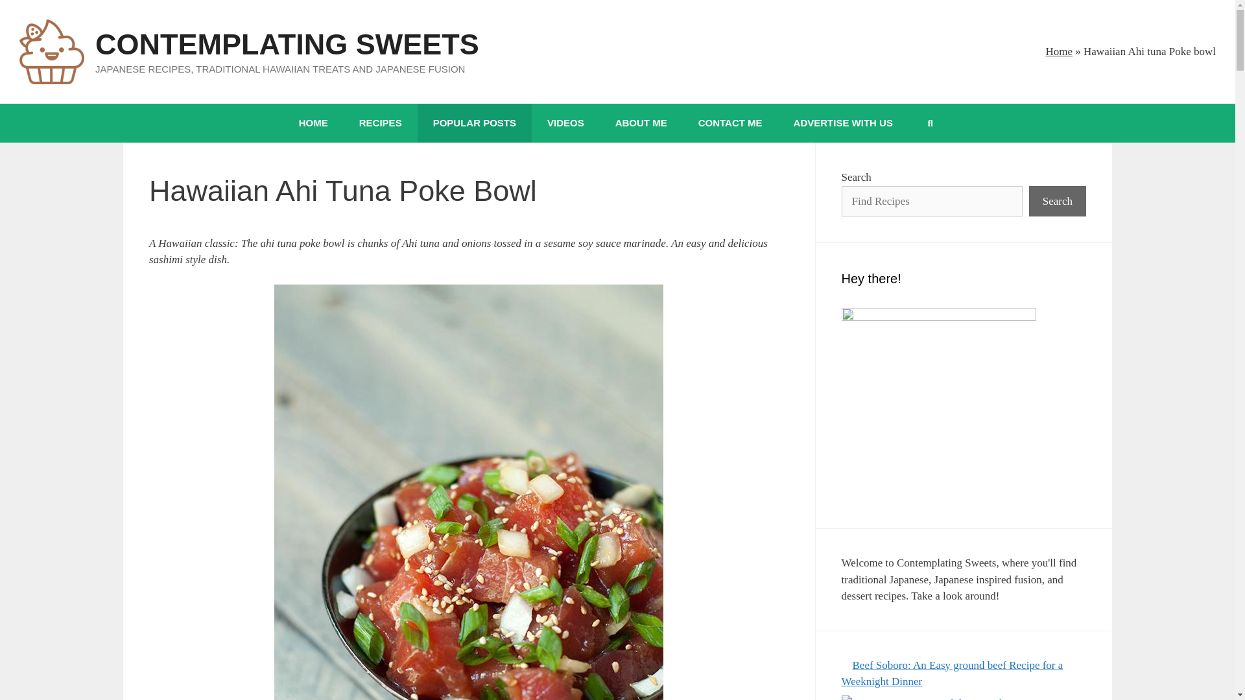 The height and width of the screenshot is (700, 1245). I want to click on CONTACT ME, so click(730, 123).